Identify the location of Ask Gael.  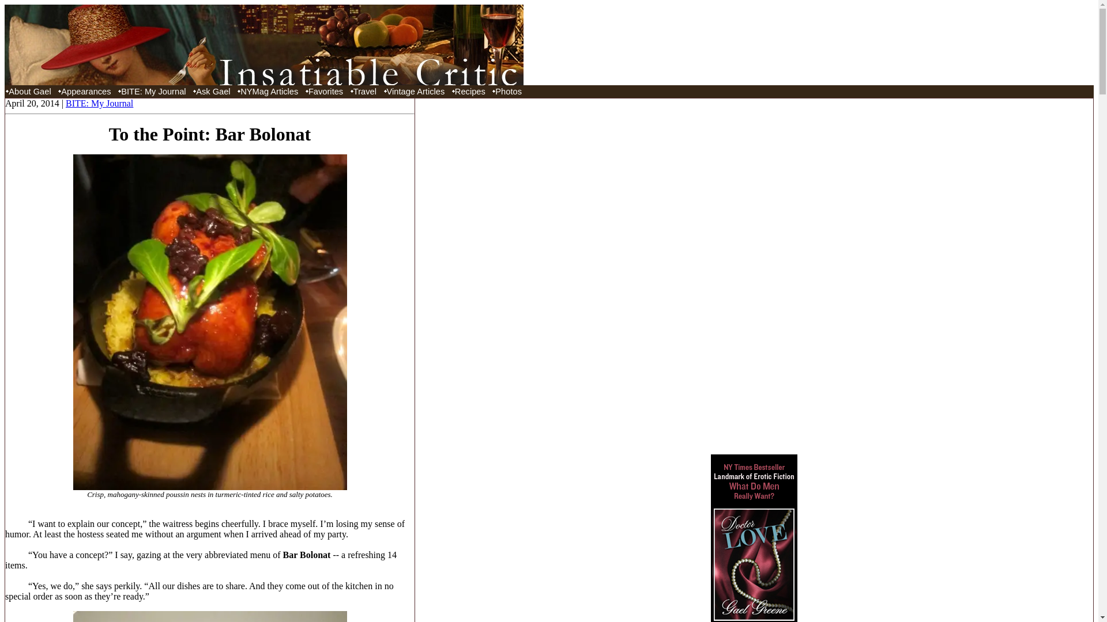
(213, 91).